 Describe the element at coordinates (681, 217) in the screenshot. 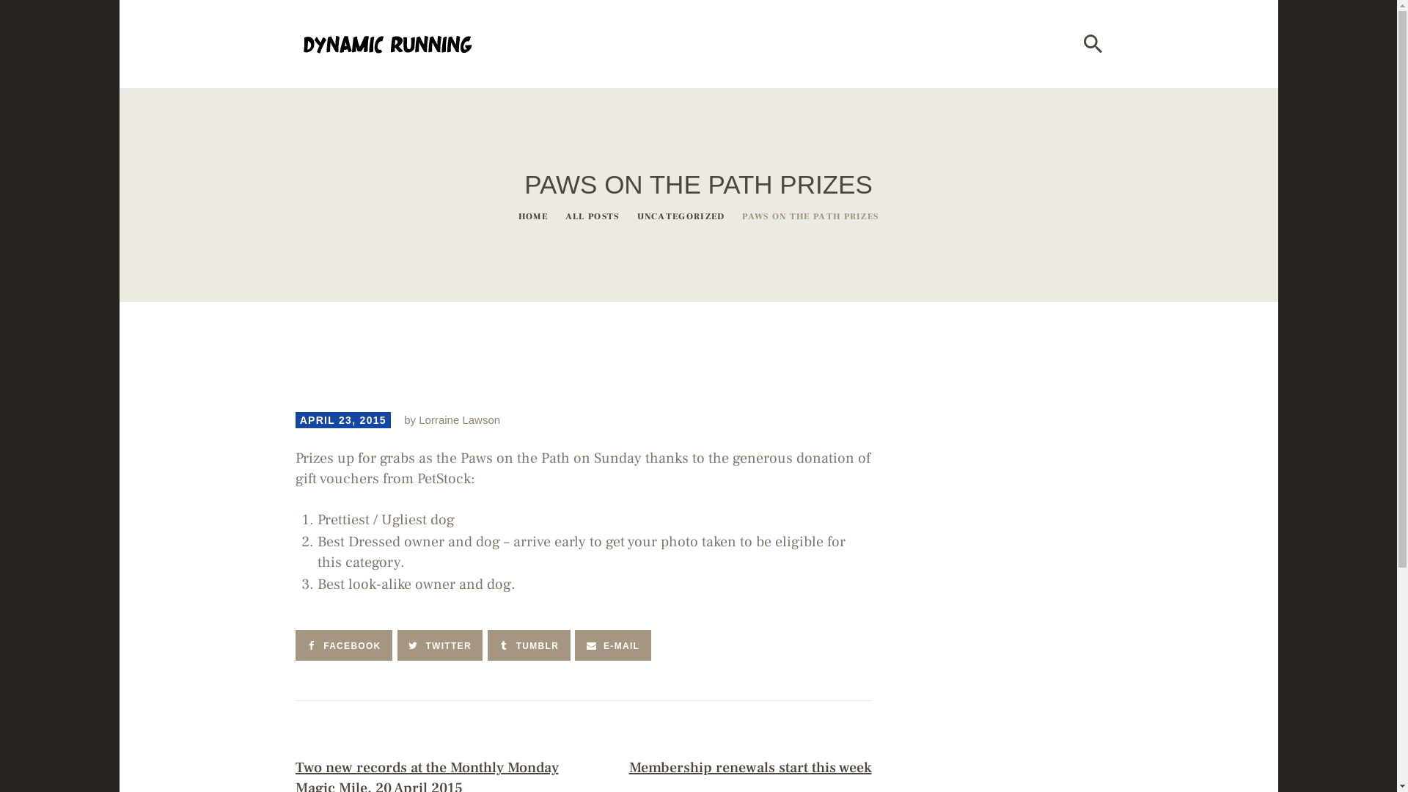

I see `UNCATEGORIZED` at that location.